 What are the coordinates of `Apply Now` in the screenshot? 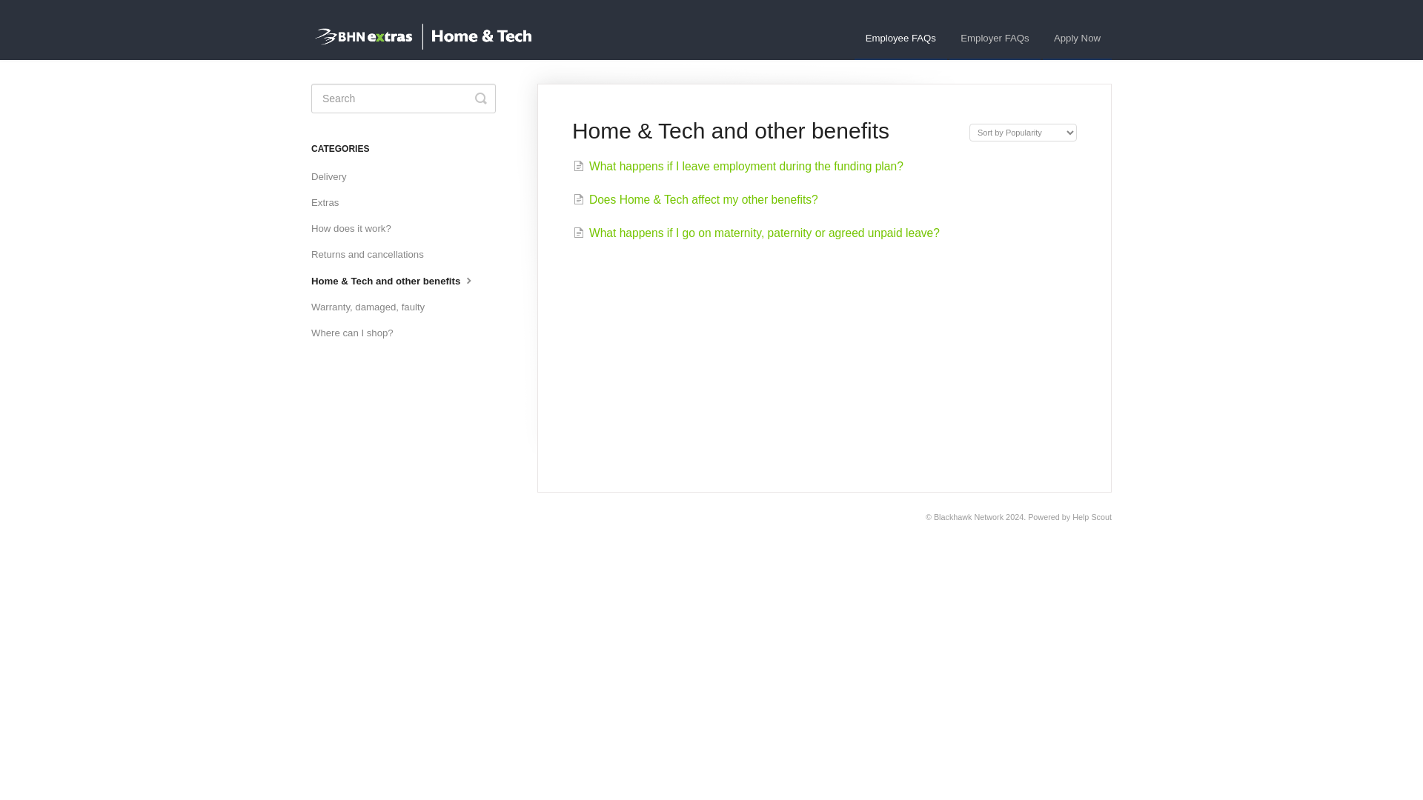 It's located at (1077, 38).